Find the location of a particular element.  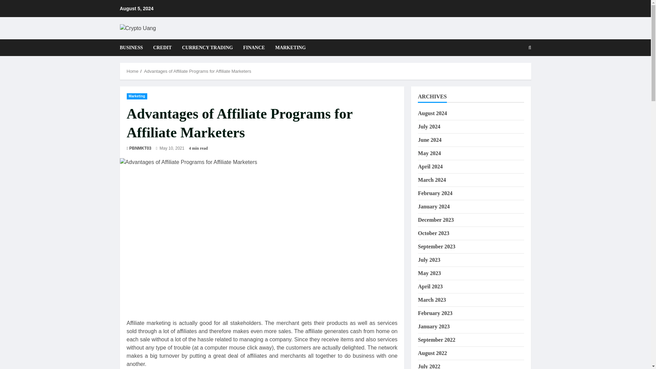

December 2023 is located at coordinates (436, 220).